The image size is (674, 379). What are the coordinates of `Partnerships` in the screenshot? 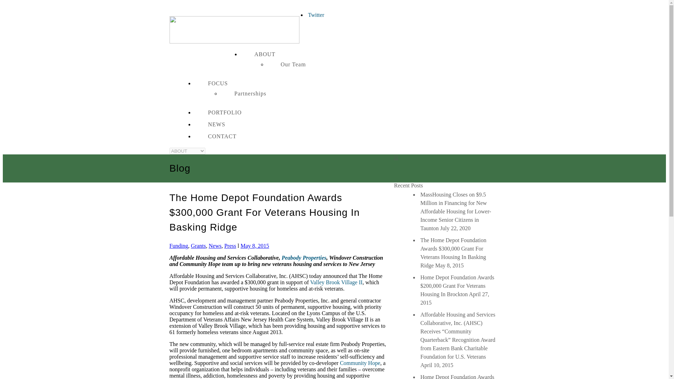 It's located at (250, 93).